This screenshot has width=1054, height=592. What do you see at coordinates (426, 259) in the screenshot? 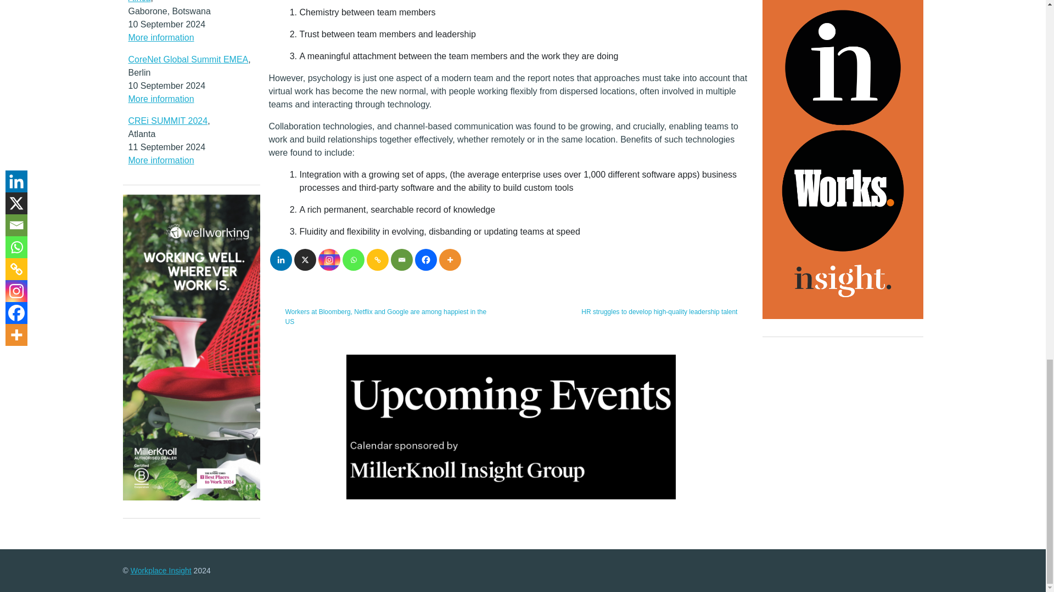
I see `Facebook` at bounding box center [426, 259].